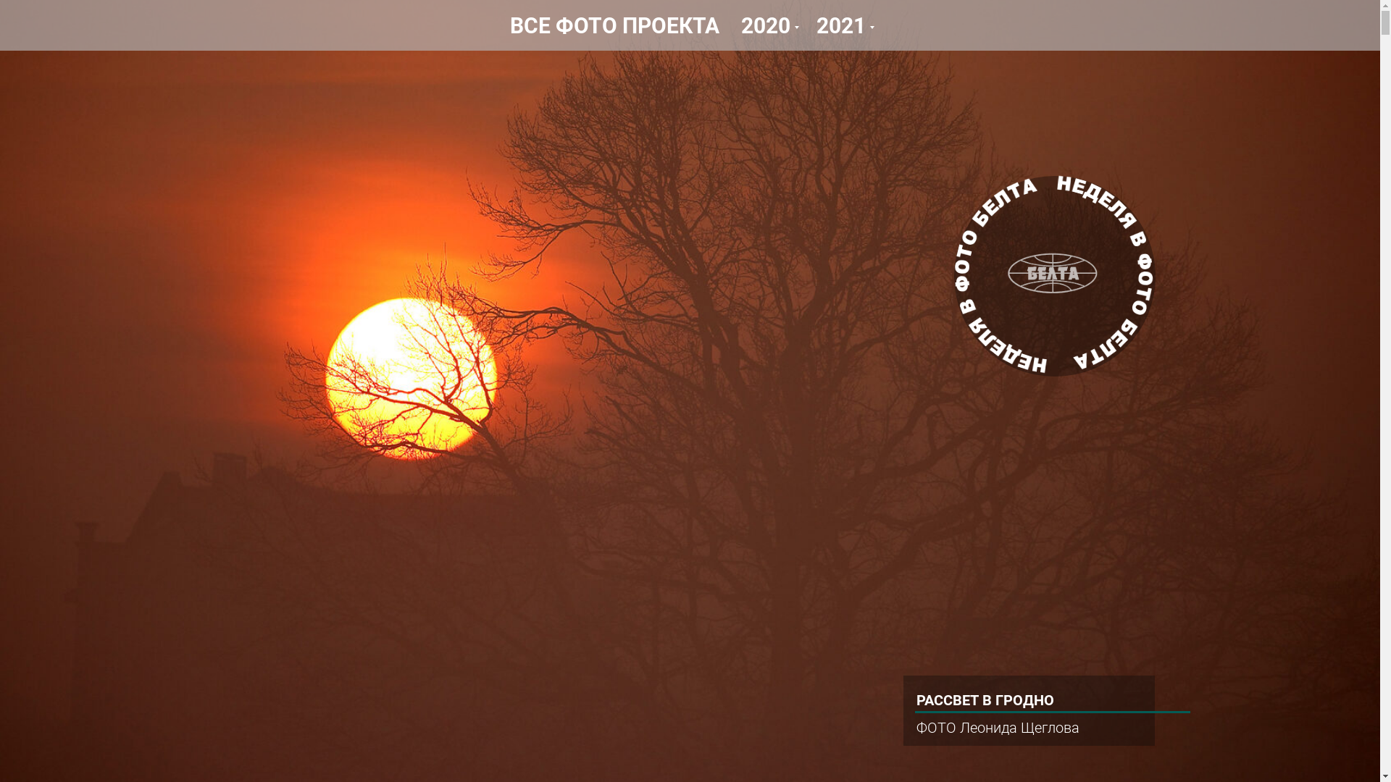 The image size is (1391, 782). Describe the element at coordinates (843, 26) in the screenshot. I see `2021` at that location.